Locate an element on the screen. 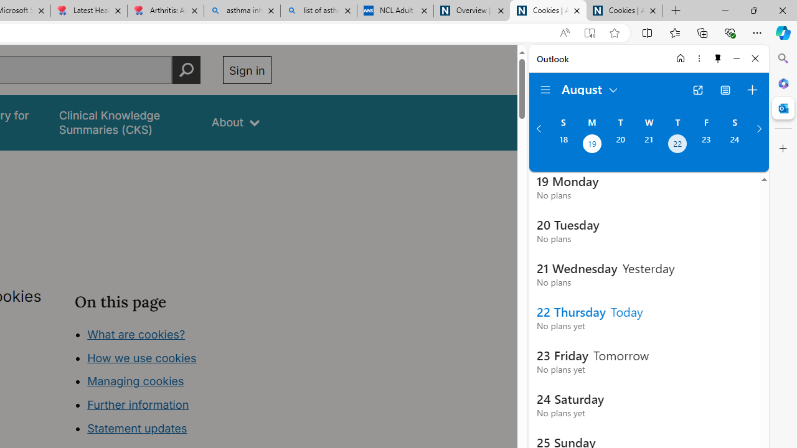 This screenshot has width=797, height=448. Sunday, August 18, 2024.  is located at coordinates (563, 145).